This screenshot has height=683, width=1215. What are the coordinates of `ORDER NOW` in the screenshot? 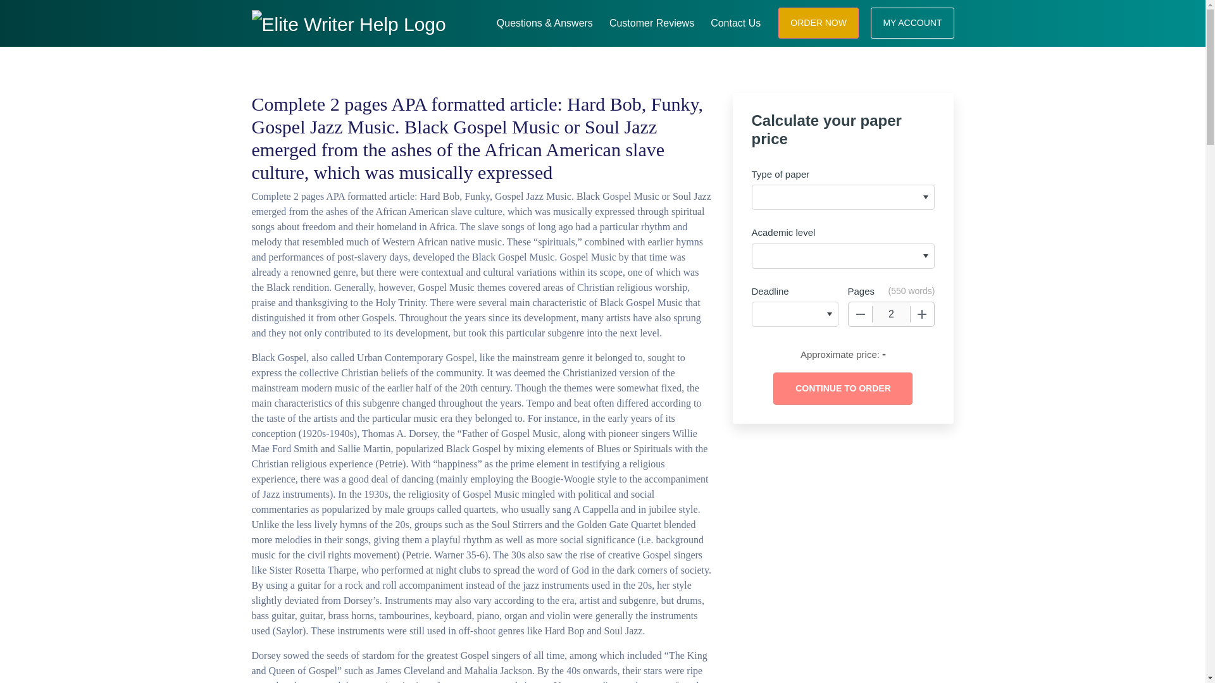 It's located at (819, 23).